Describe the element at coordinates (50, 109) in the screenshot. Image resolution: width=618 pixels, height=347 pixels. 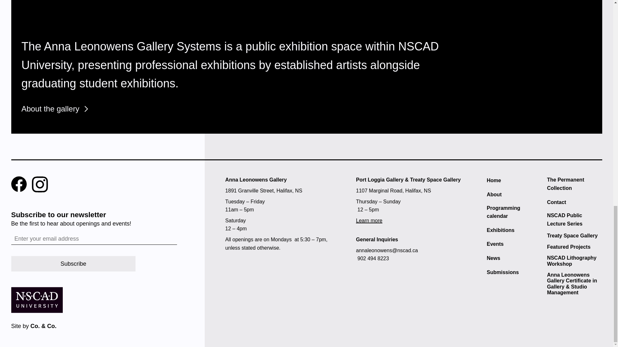
I see `About the gallery` at that location.